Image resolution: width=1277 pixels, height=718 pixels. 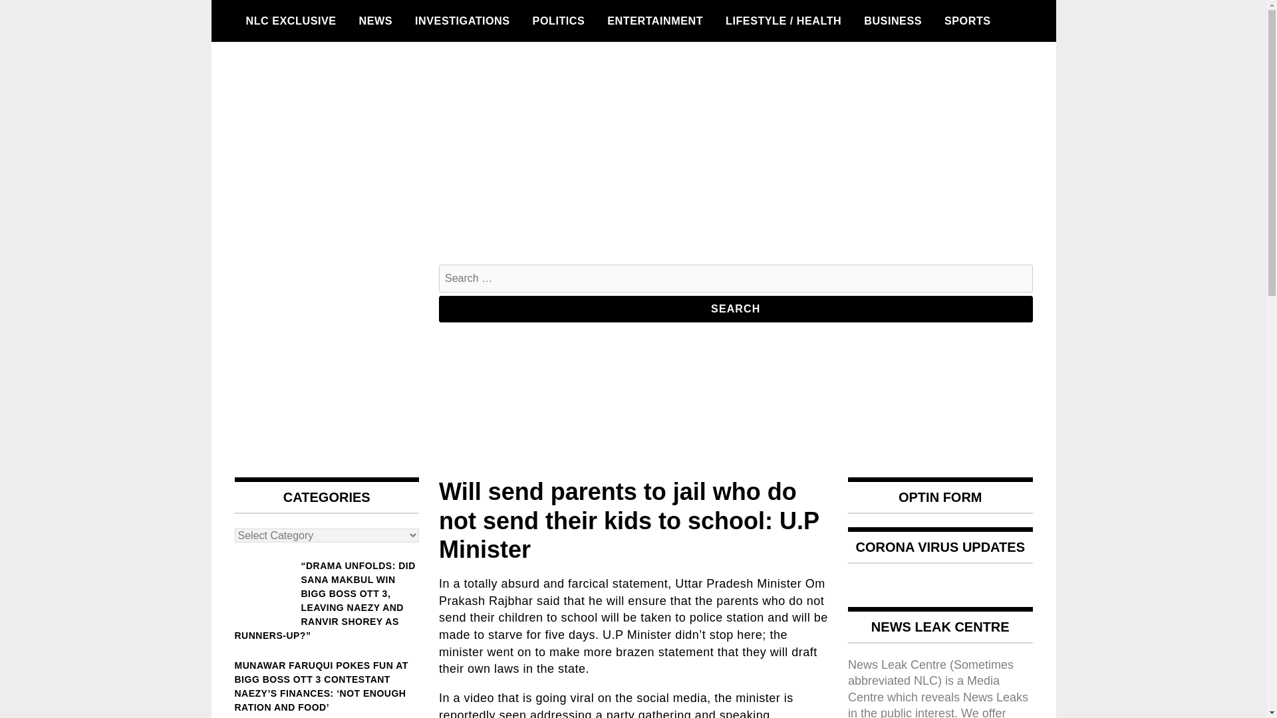 I want to click on NEWS, so click(x=376, y=21).